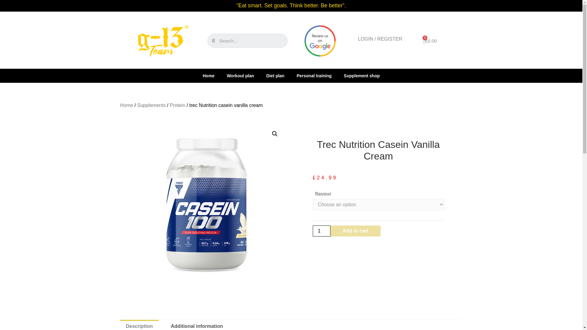  What do you see at coordinates (355, 231) in the screenshot?
I see `Add to cart` at bounding box center [355, 231].